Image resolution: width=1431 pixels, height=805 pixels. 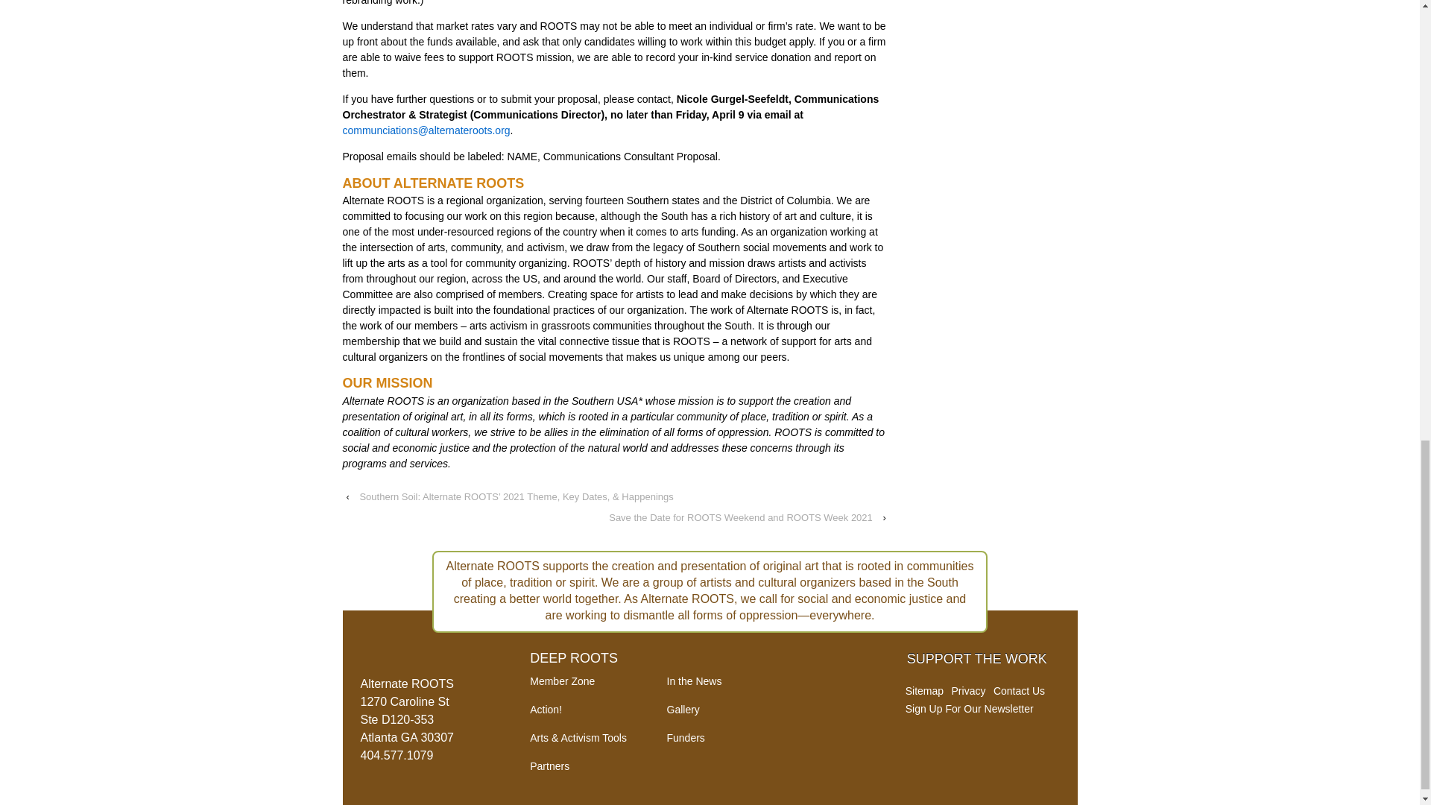 What do you see at coordinates (683, 710) in the screenshot?
I see `Gallery` at bounding box center [683, 710].